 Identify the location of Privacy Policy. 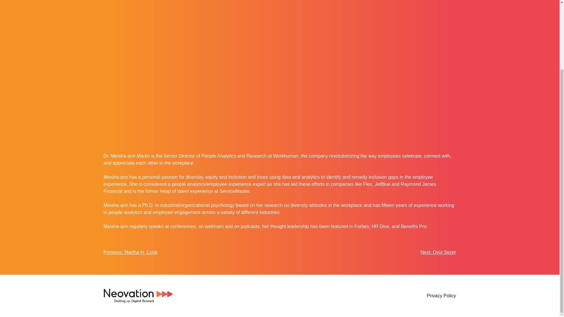
(442, 296).